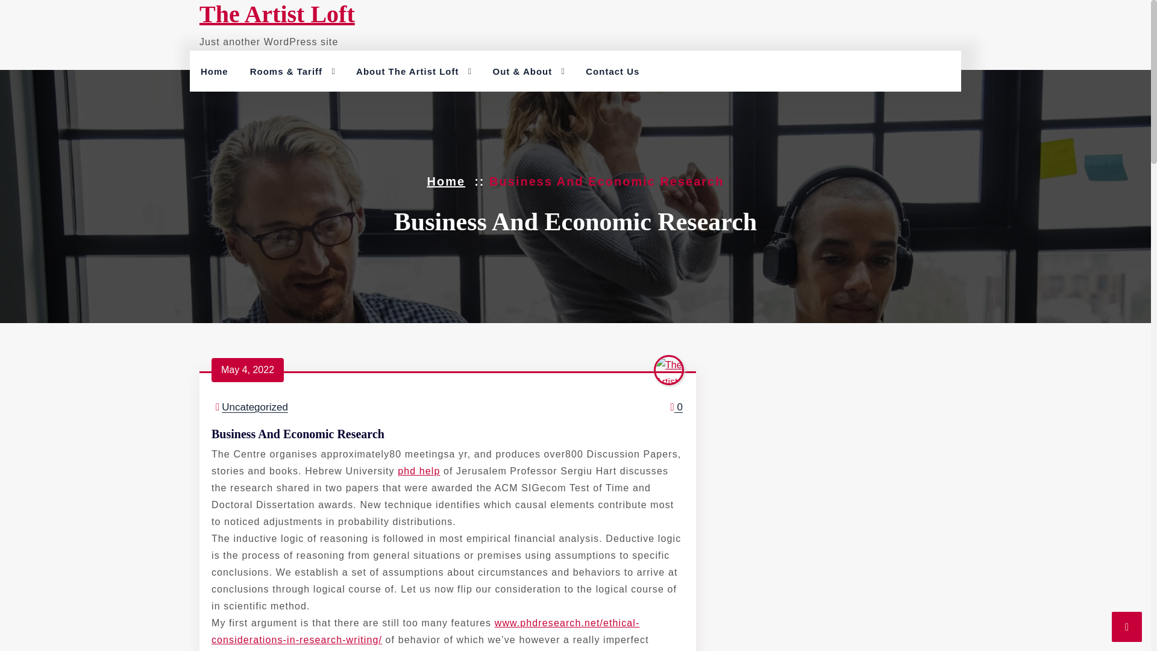 The height and width of the screenshot is (651, 1157). Describe the element at coordinates (215, 72) in the screenshot. I see `Home` at that location.